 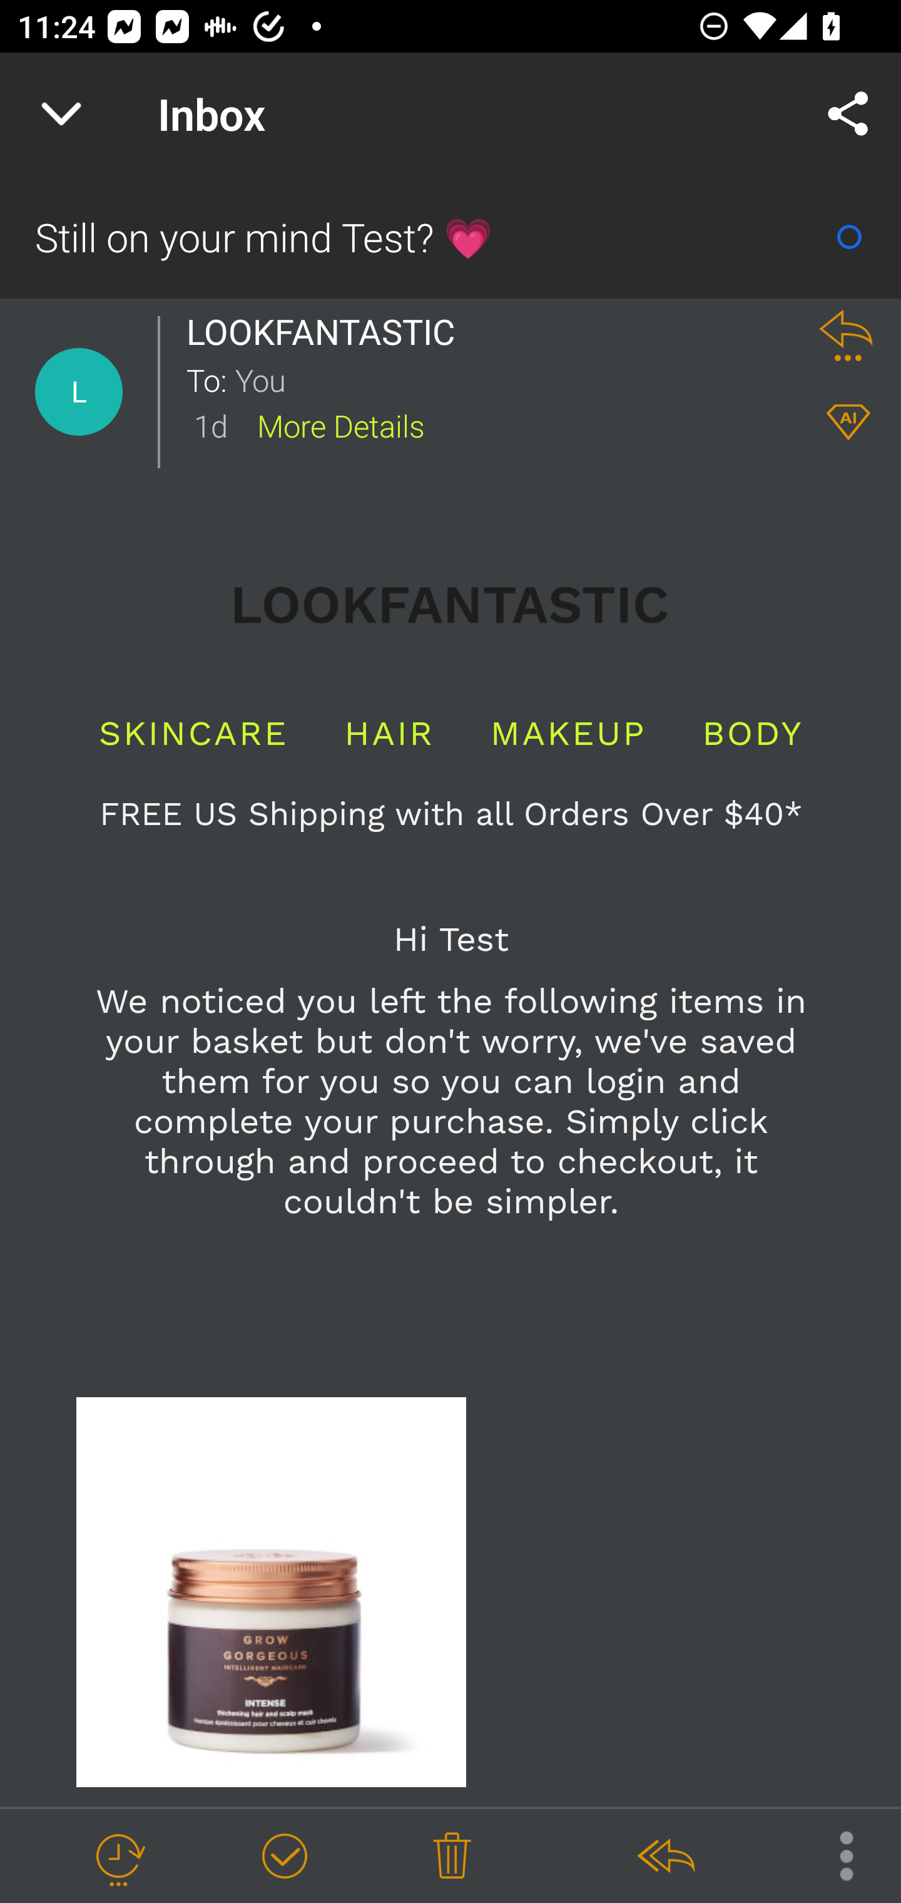 I want to click on More Options, so click(x=834, y=1854).